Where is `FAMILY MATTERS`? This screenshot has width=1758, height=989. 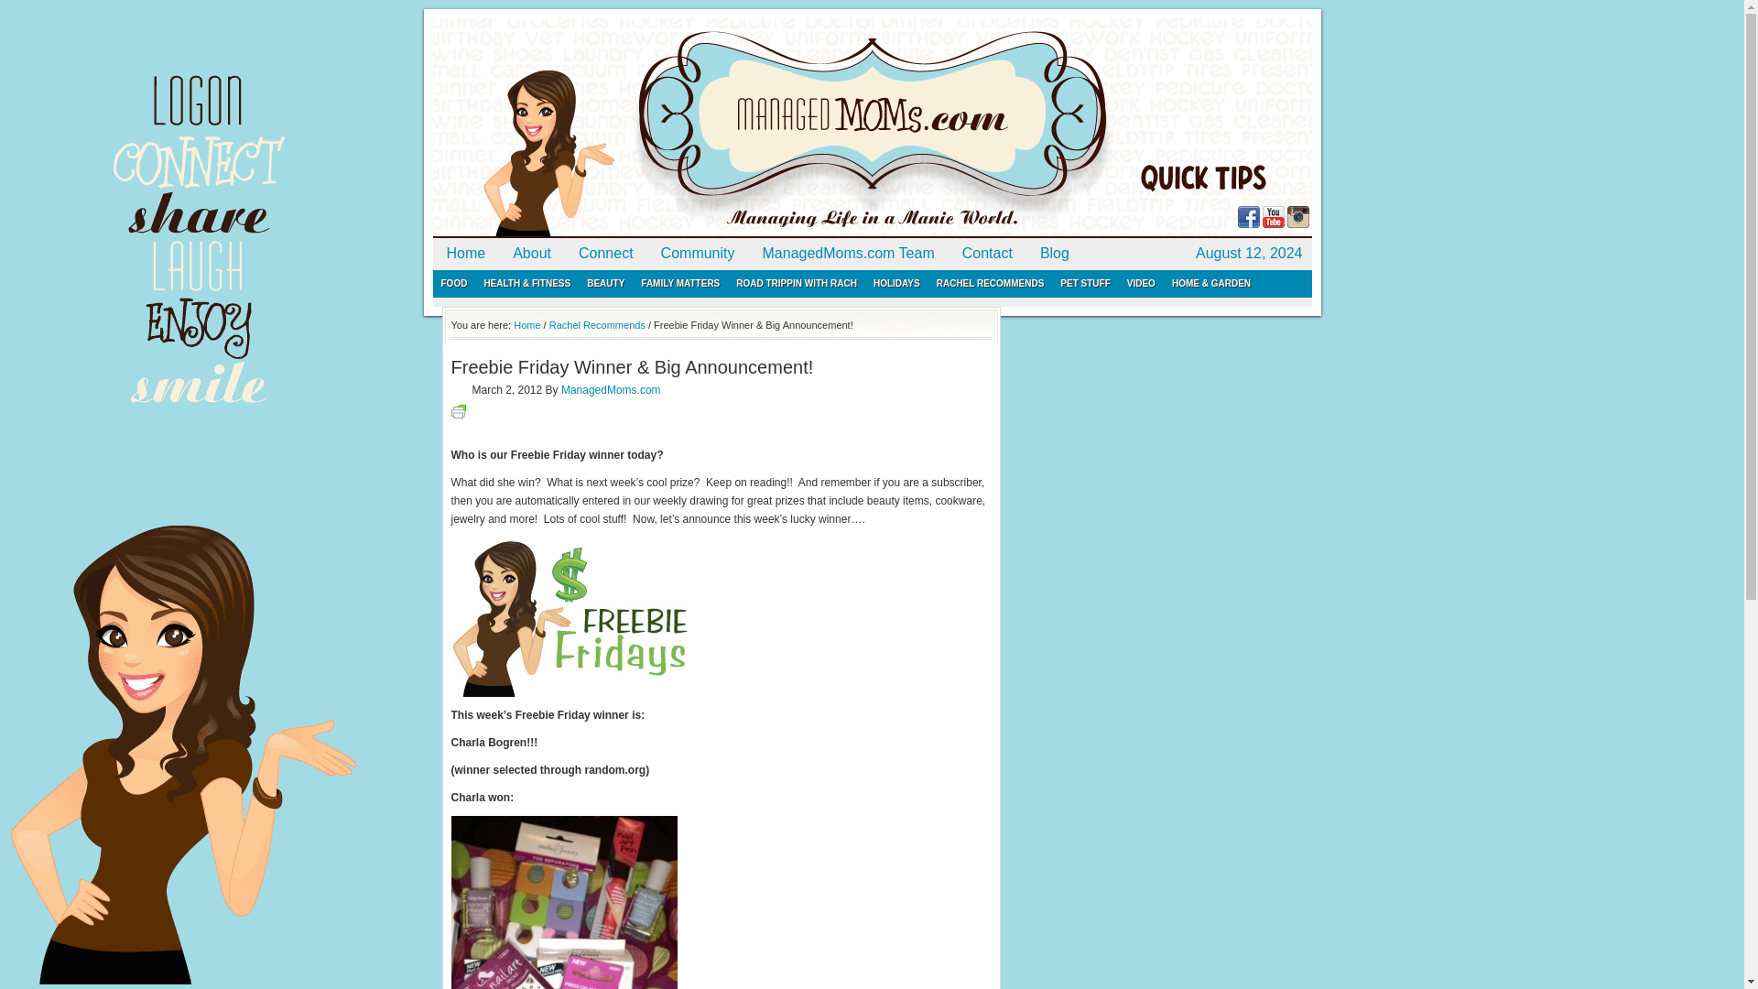
FAMILY MATTERS is located at coordinates (679, 284).